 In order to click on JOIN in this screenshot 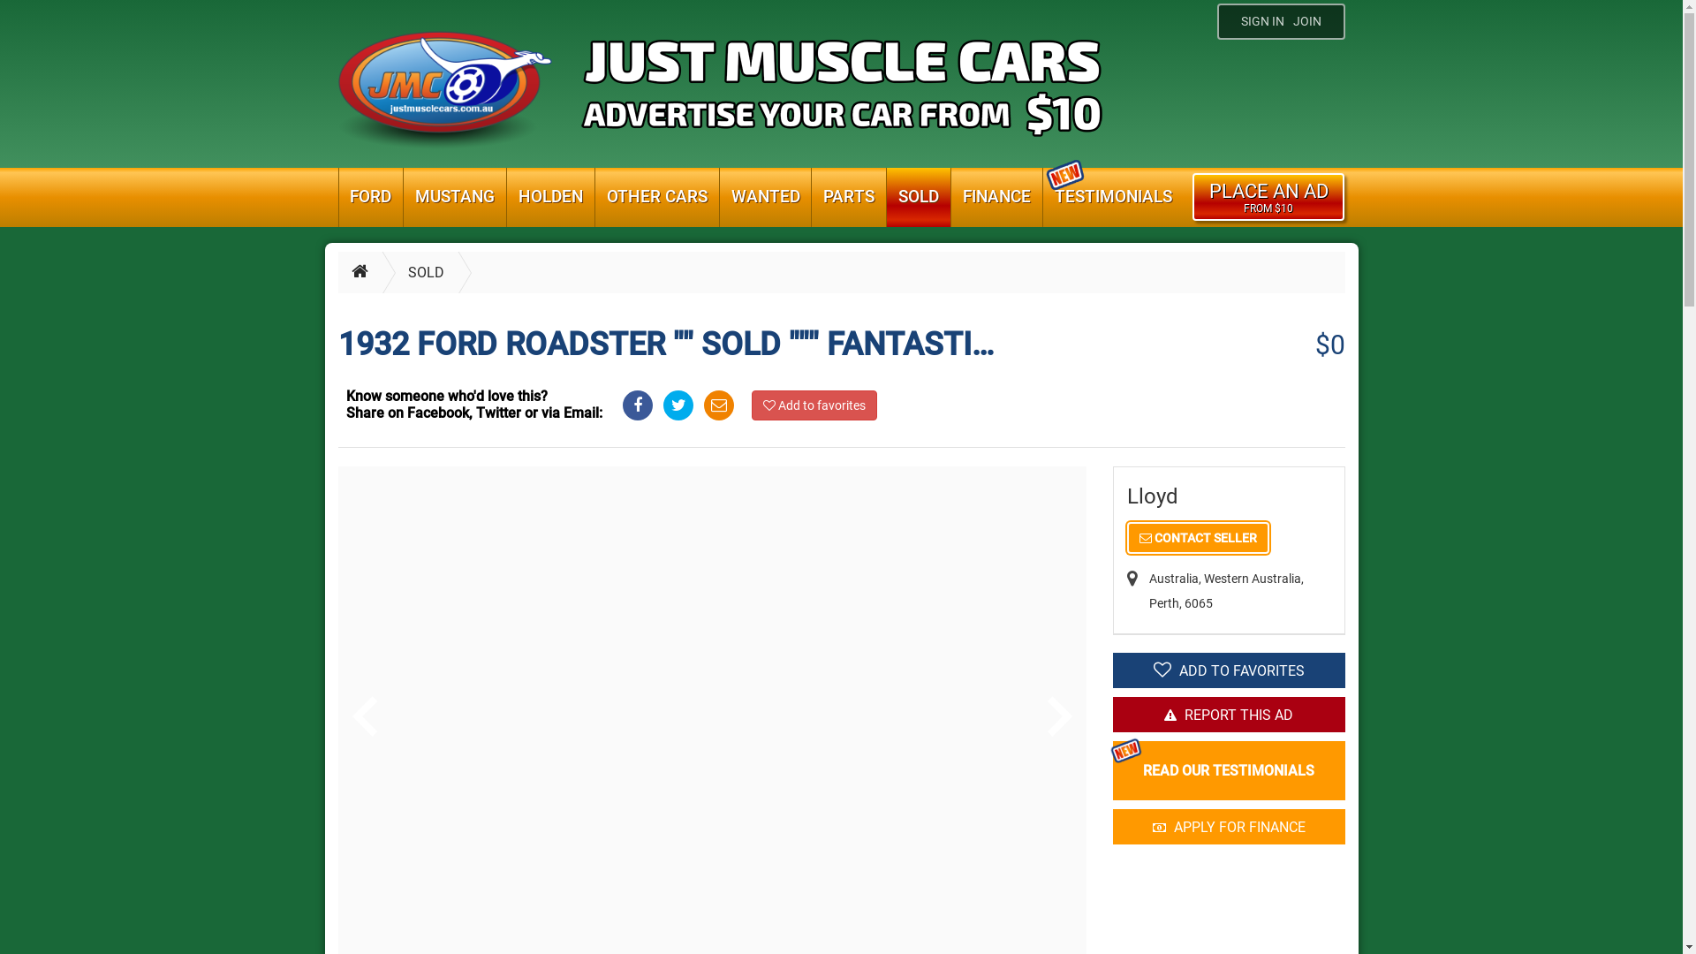, I will do `click(1312, 21)`.